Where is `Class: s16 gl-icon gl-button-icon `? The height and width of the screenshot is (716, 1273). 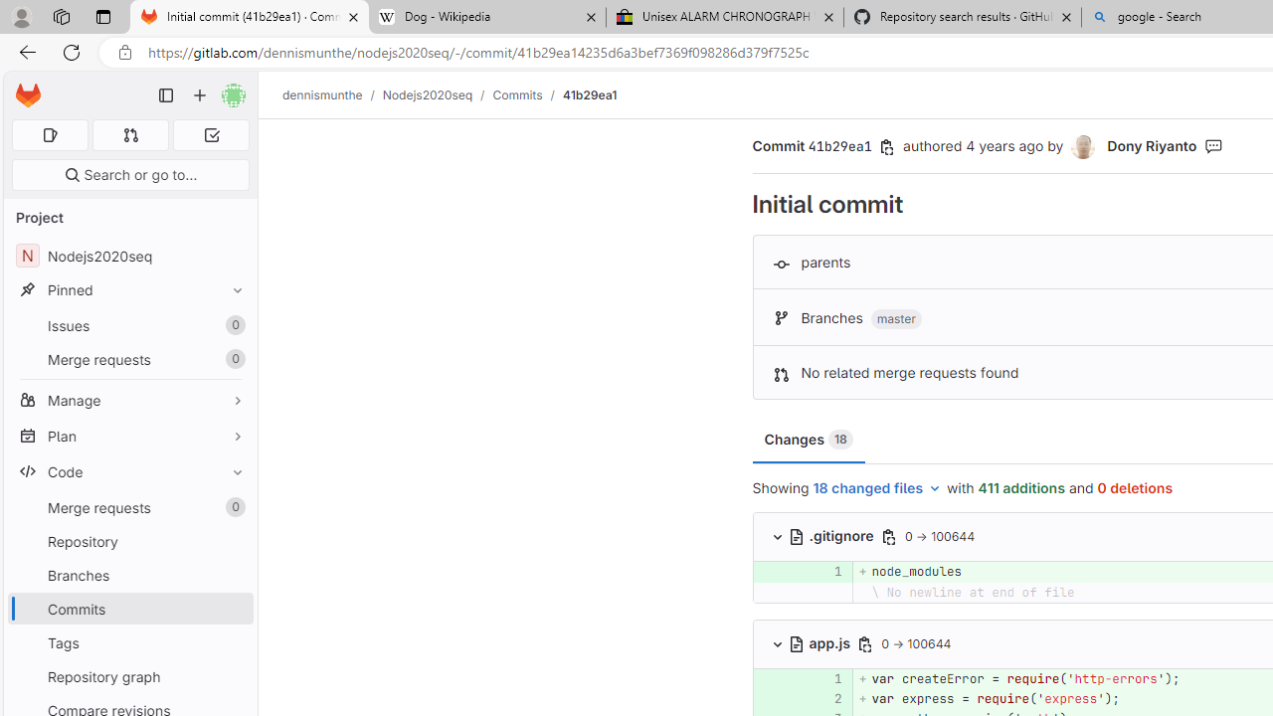
Class: s16 gl-icon gl-button-icon  is located at coordinates (865, 643).